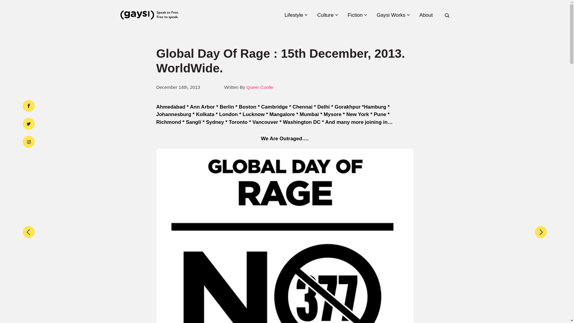 The height and width of the screenshot is (323, 574). I want to click on Search, so click(442, 163).